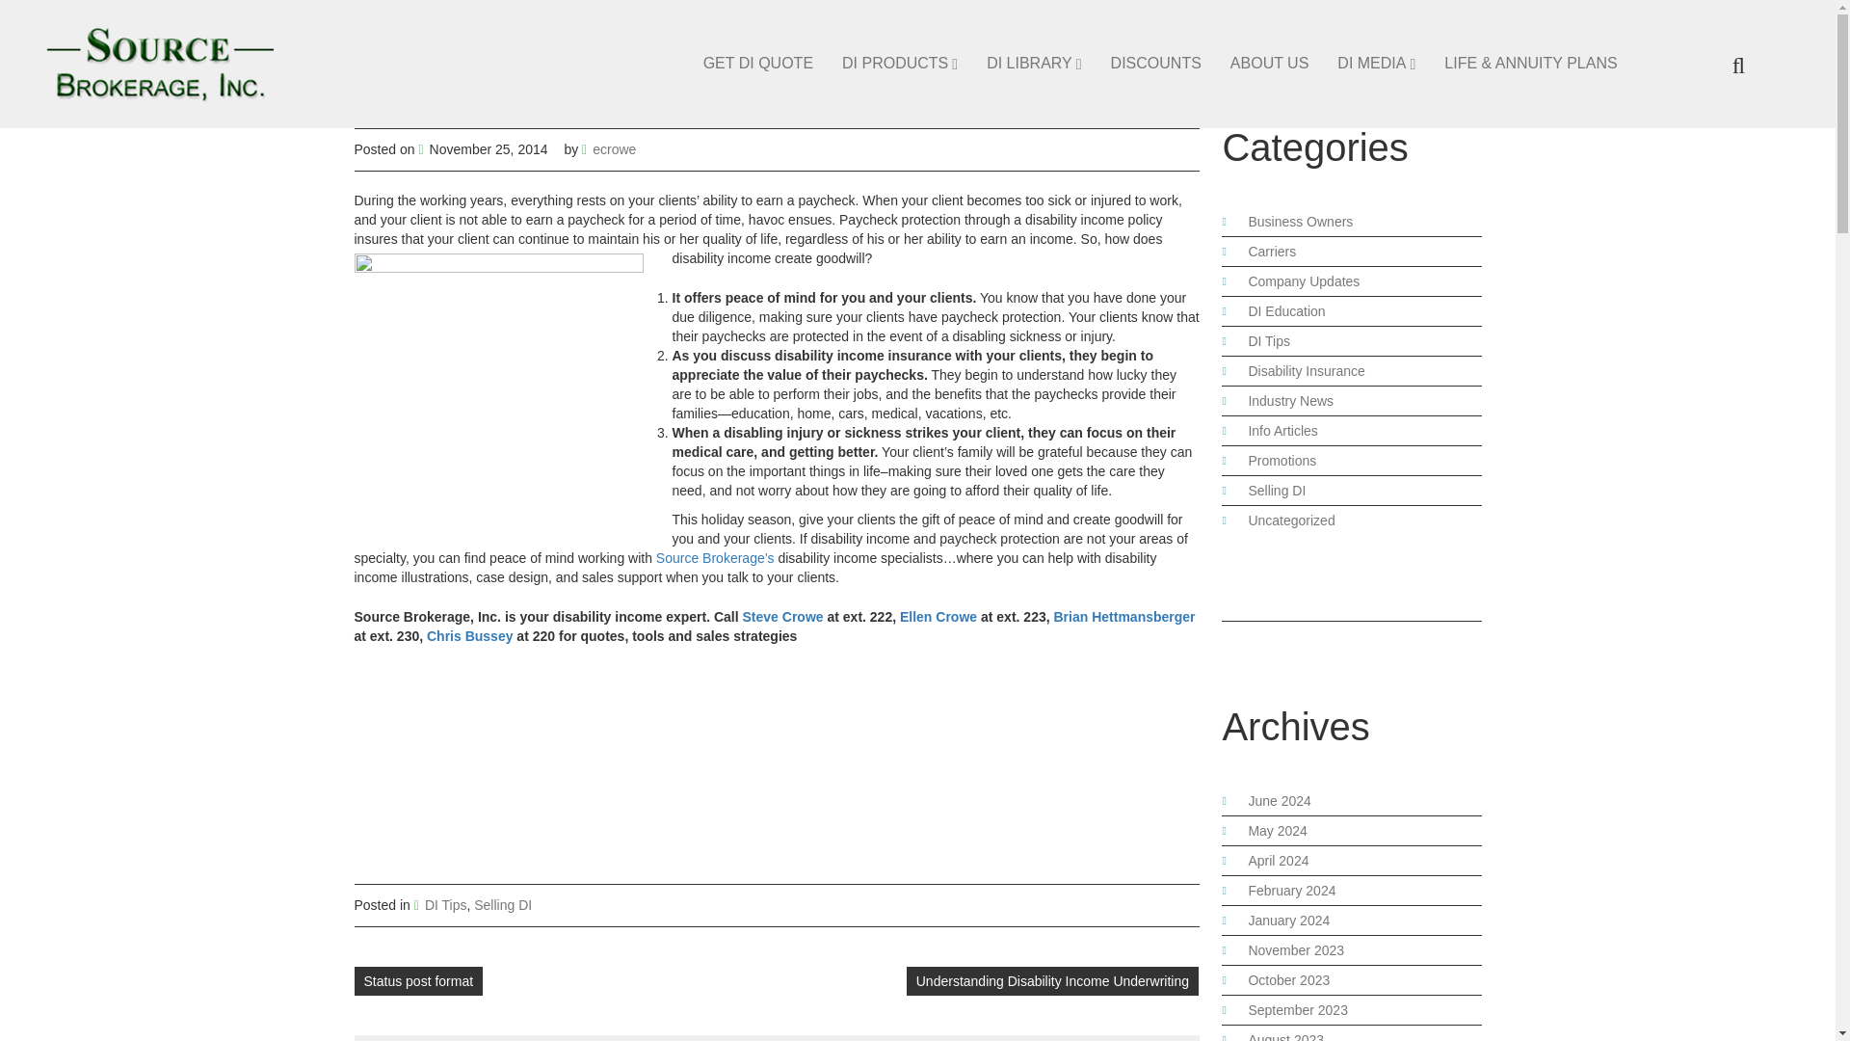 The width and height of the screenshot is (1850, 1041). I want to click on Chris Bussey, so click(469, 636).